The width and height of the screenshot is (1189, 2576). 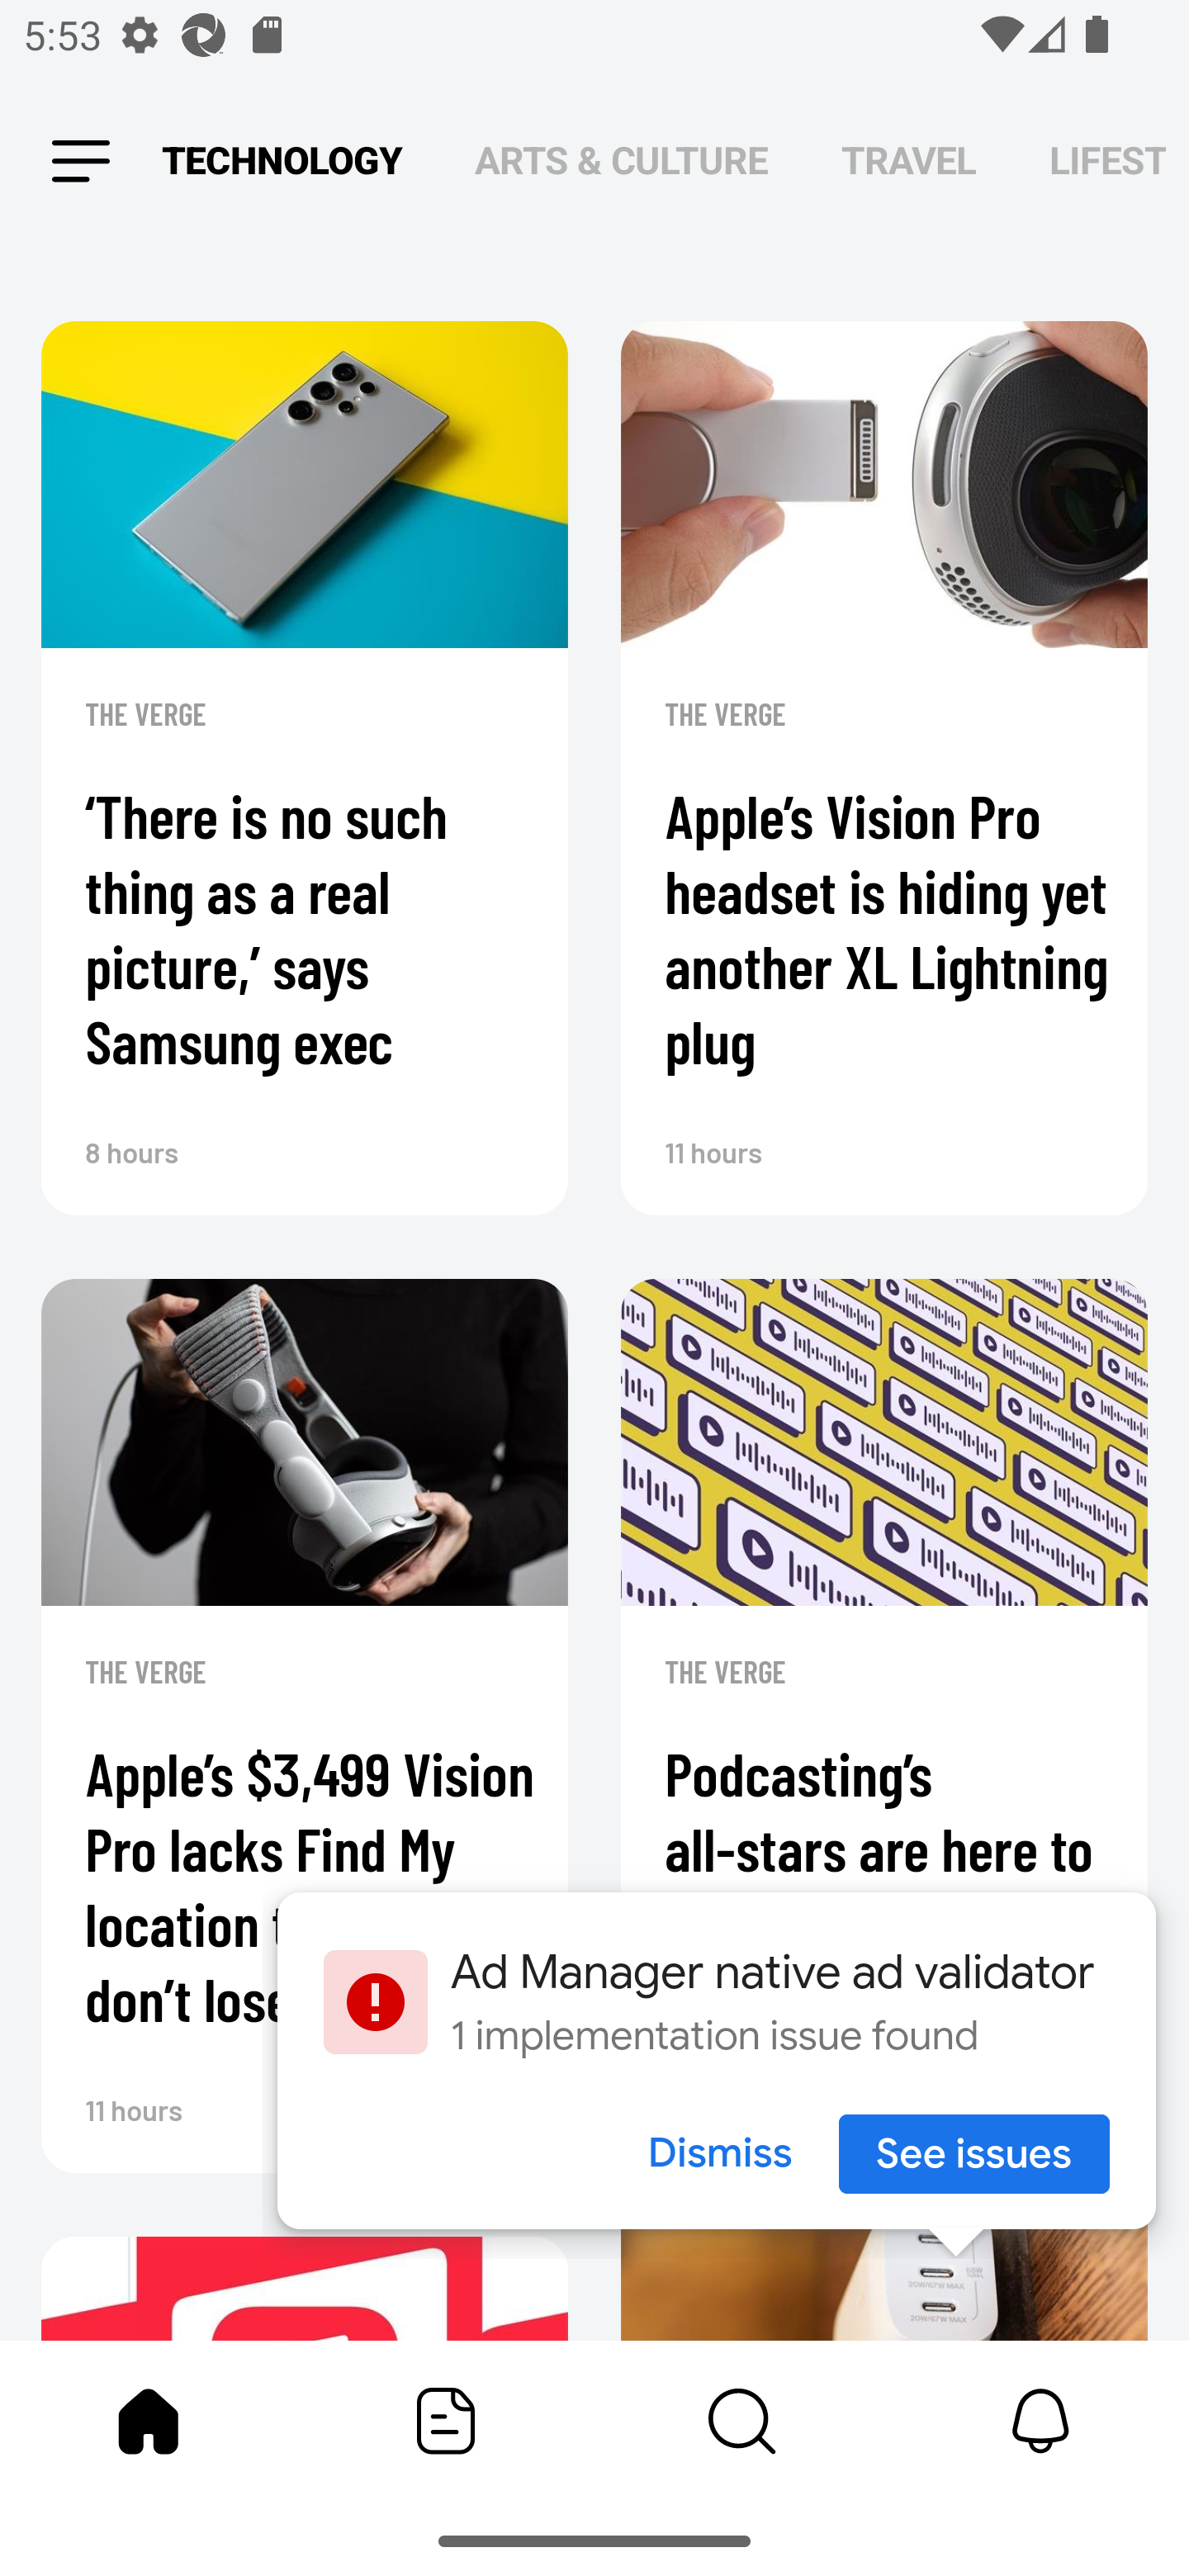 I want to click on TRAVEL, so click(x=908, y=160).